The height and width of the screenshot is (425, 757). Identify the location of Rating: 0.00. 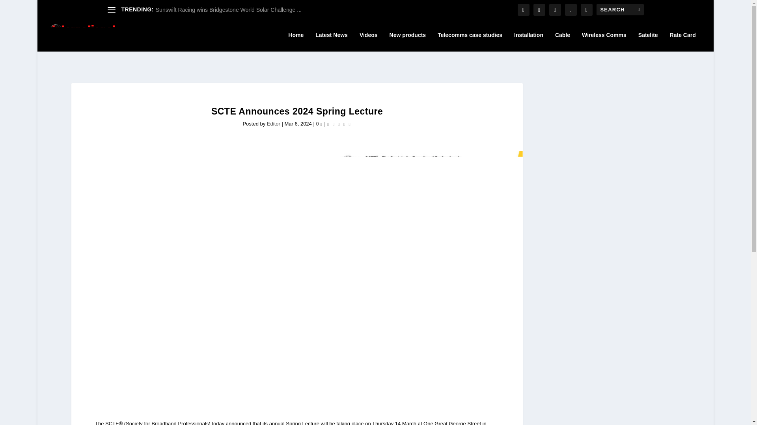
(339, 124).